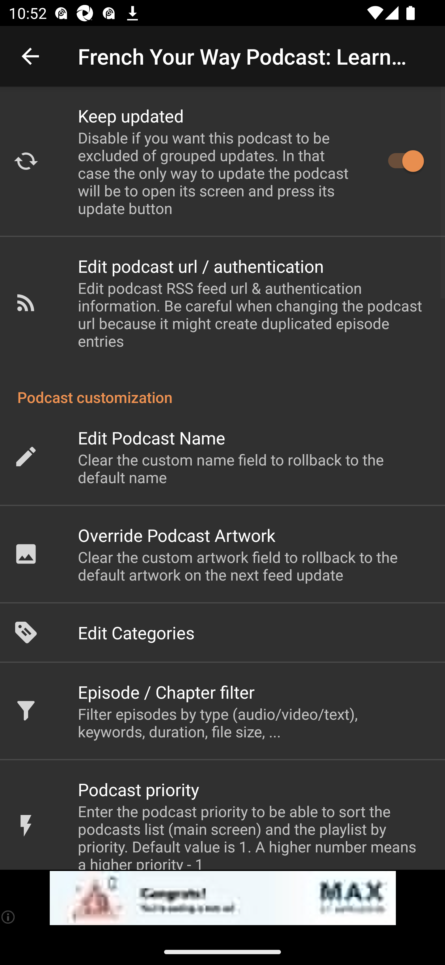  Describe the element at coordinates (9, 917) in the screenshot. I see `(i)` at that location.